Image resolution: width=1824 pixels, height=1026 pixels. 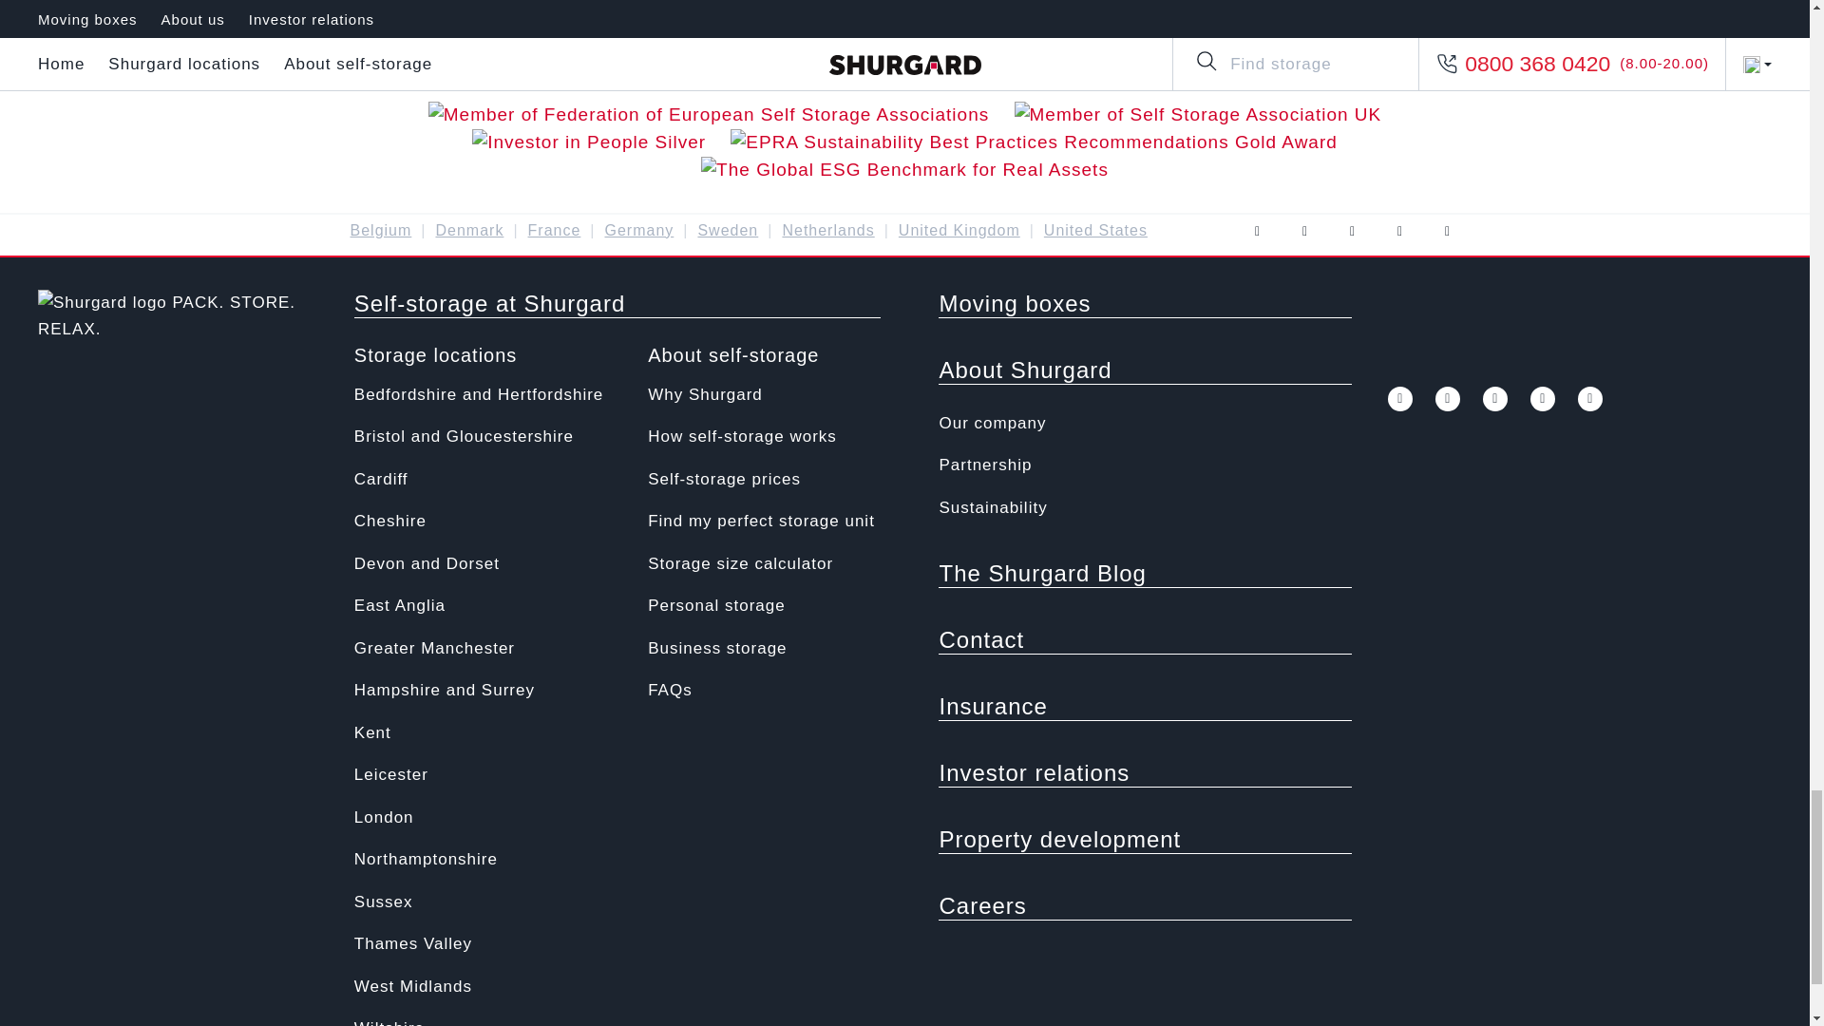 What do you see at coordinates (1256, 232) in the screenshot?
I see `facebook` at bounding box center [1256, 232].